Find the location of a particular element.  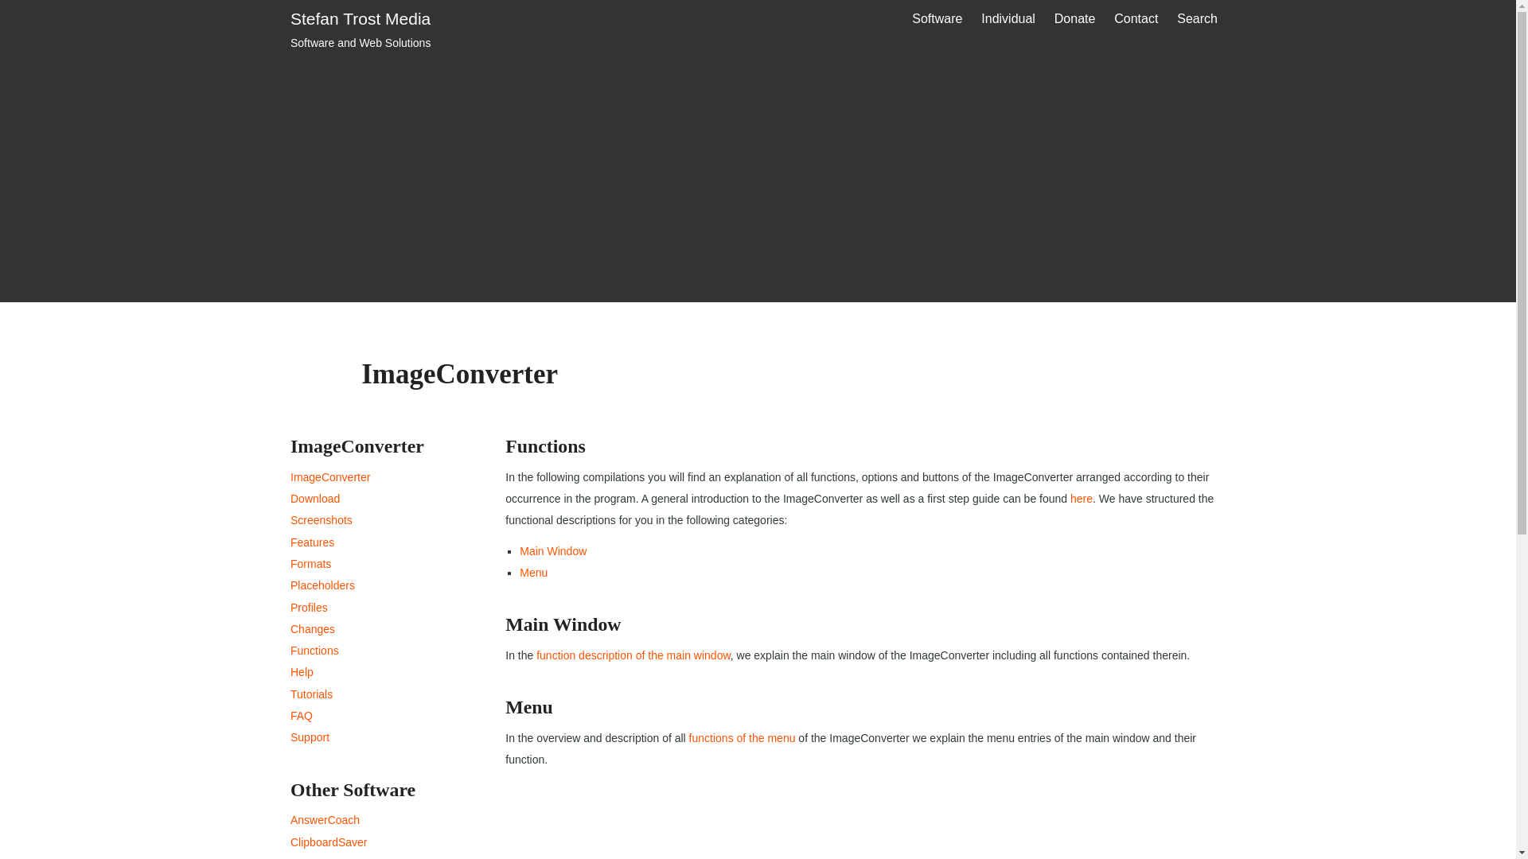

Contact is located at coordinates (312, 629).